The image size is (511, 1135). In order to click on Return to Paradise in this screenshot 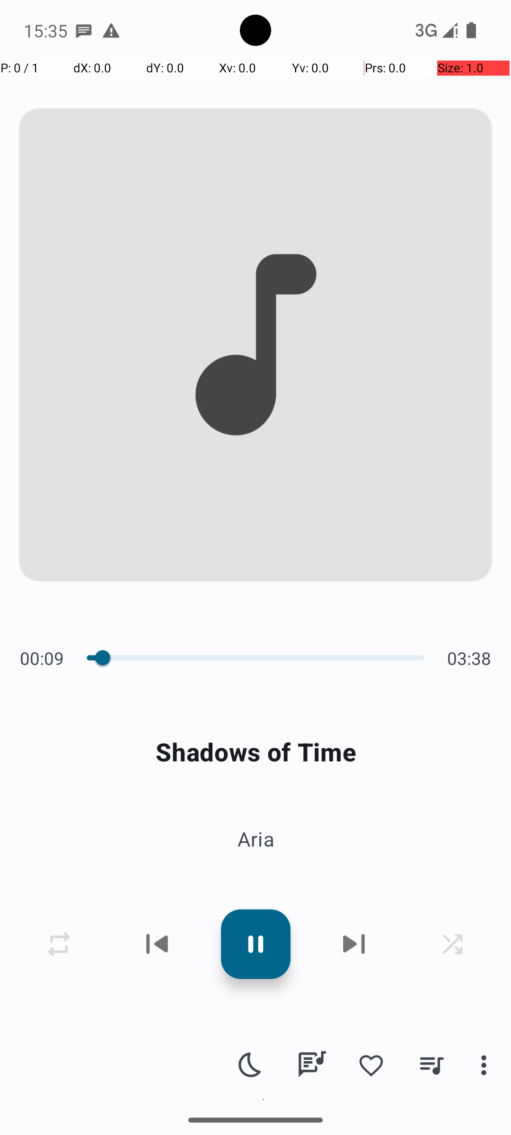, I will do `click(264, 985)`.